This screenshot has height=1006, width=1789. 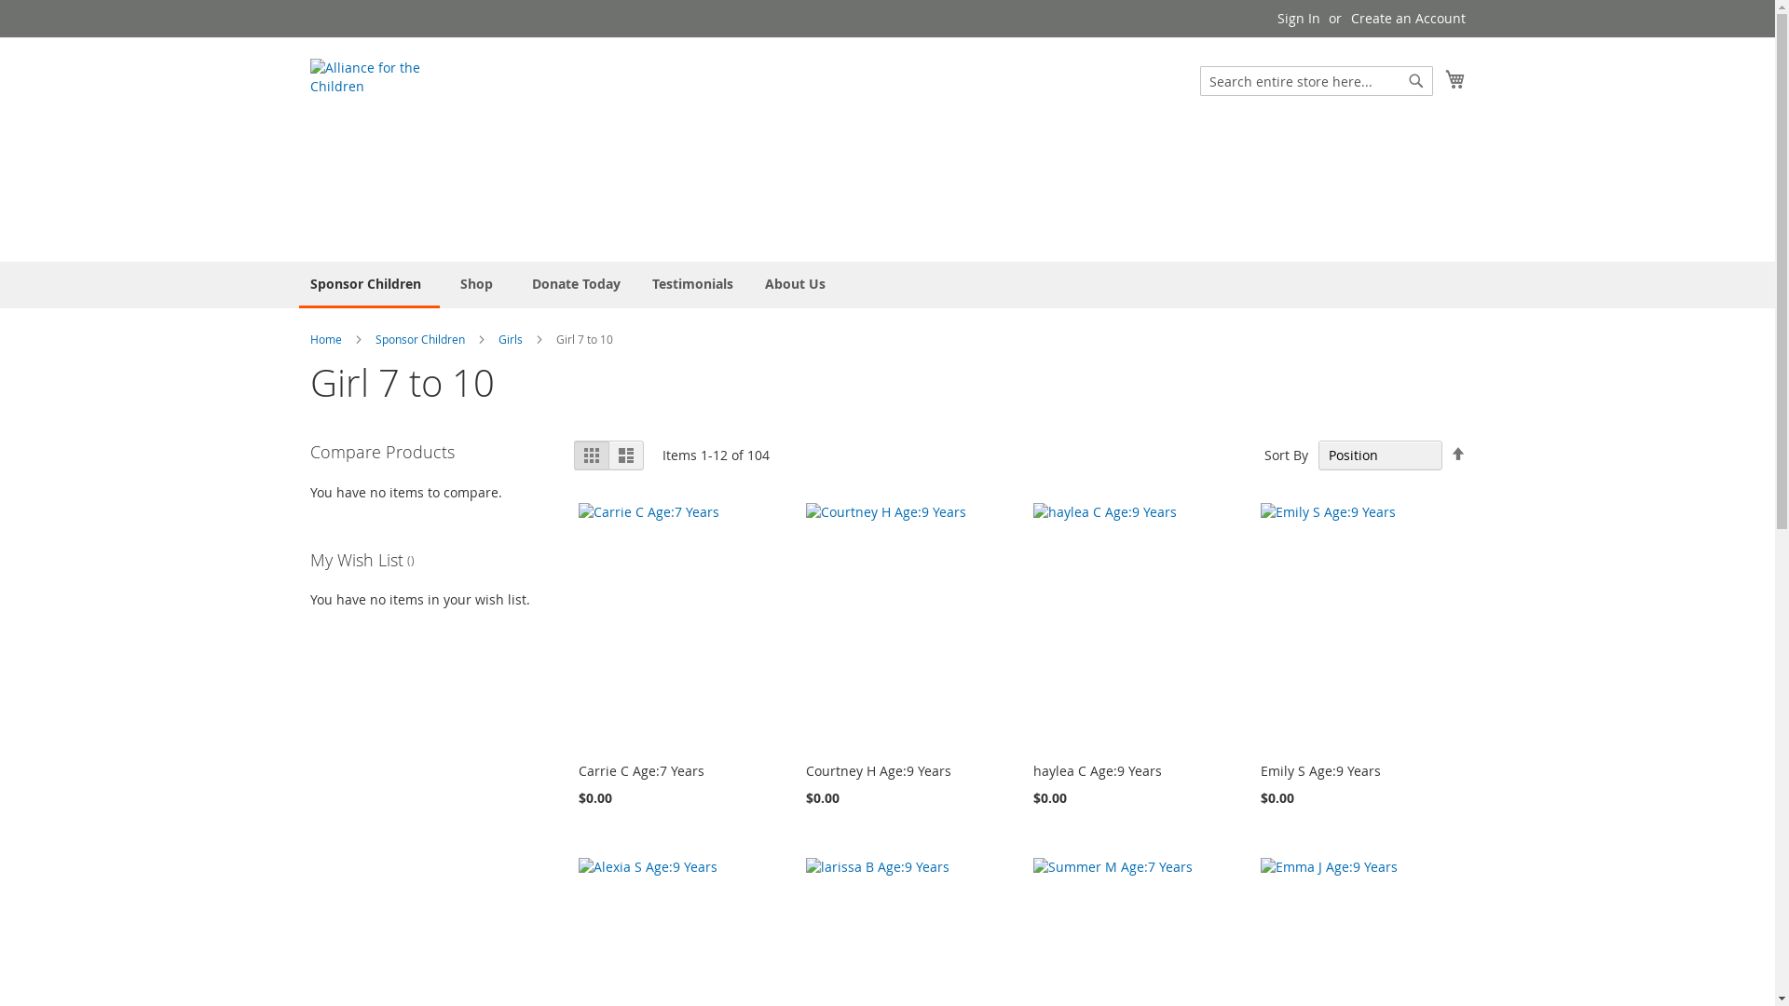 I want to click on Shop, so click(x=481, y=283).